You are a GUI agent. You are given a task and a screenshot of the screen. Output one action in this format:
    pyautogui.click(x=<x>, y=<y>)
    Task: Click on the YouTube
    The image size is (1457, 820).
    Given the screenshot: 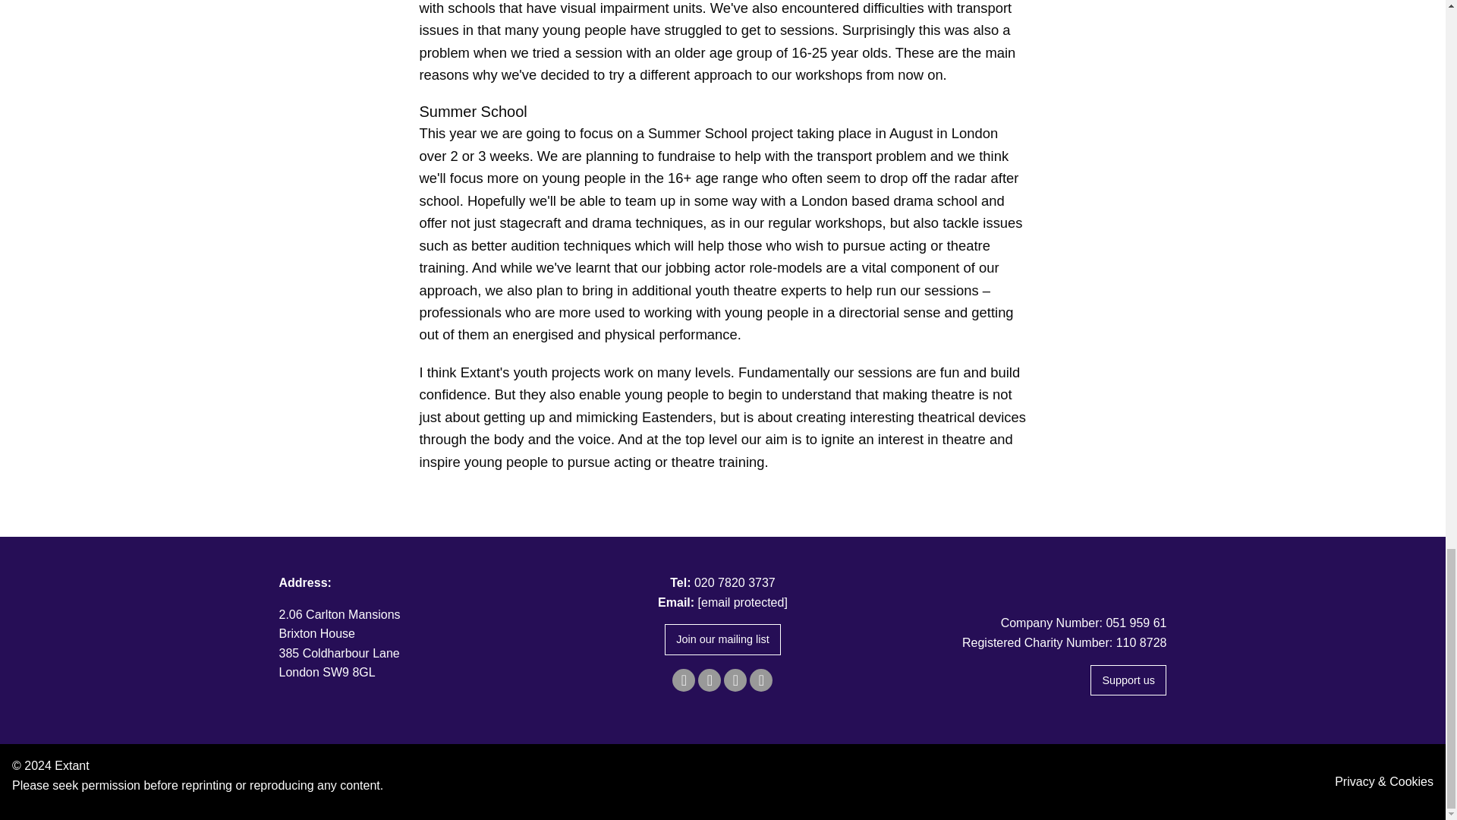 What is the action you would take?
    pyautogui.click(x=760, y=680)
    